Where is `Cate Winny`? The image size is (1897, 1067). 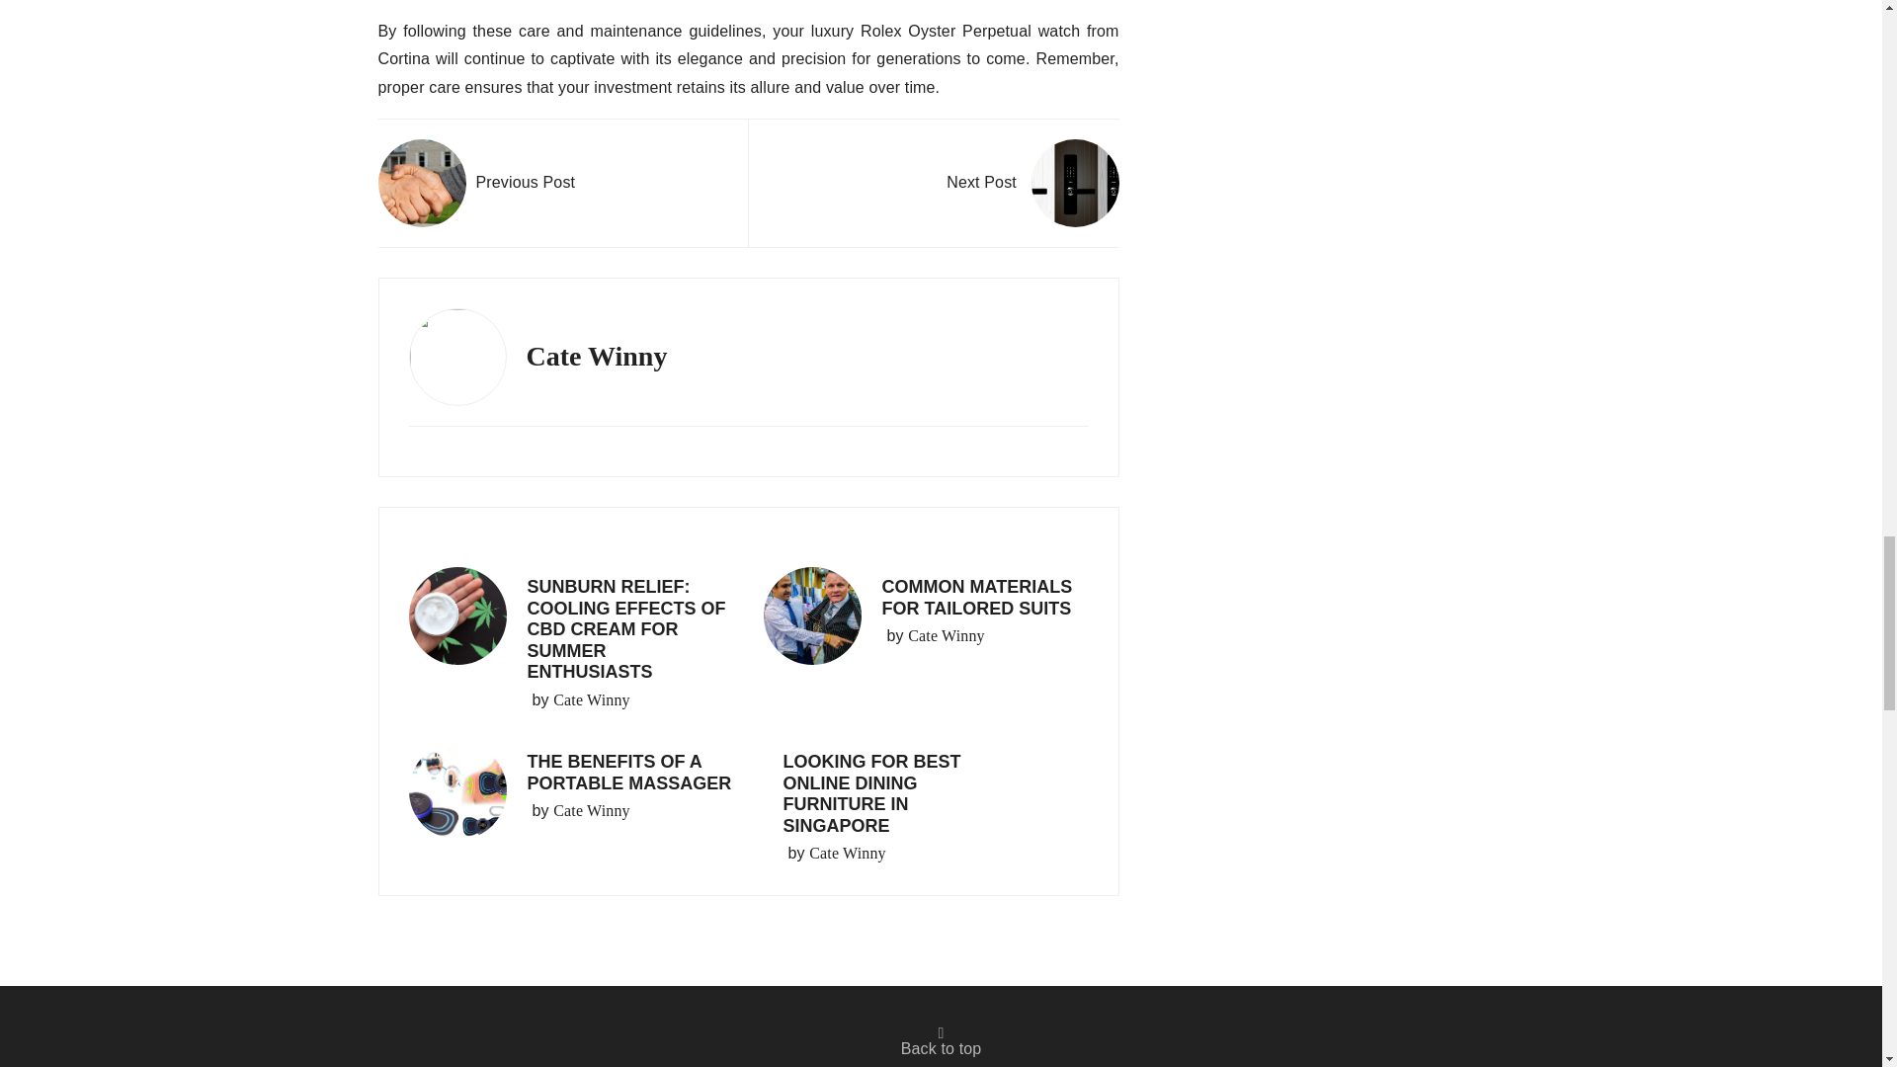
Cate Winny is located at coordinates (848, 854).